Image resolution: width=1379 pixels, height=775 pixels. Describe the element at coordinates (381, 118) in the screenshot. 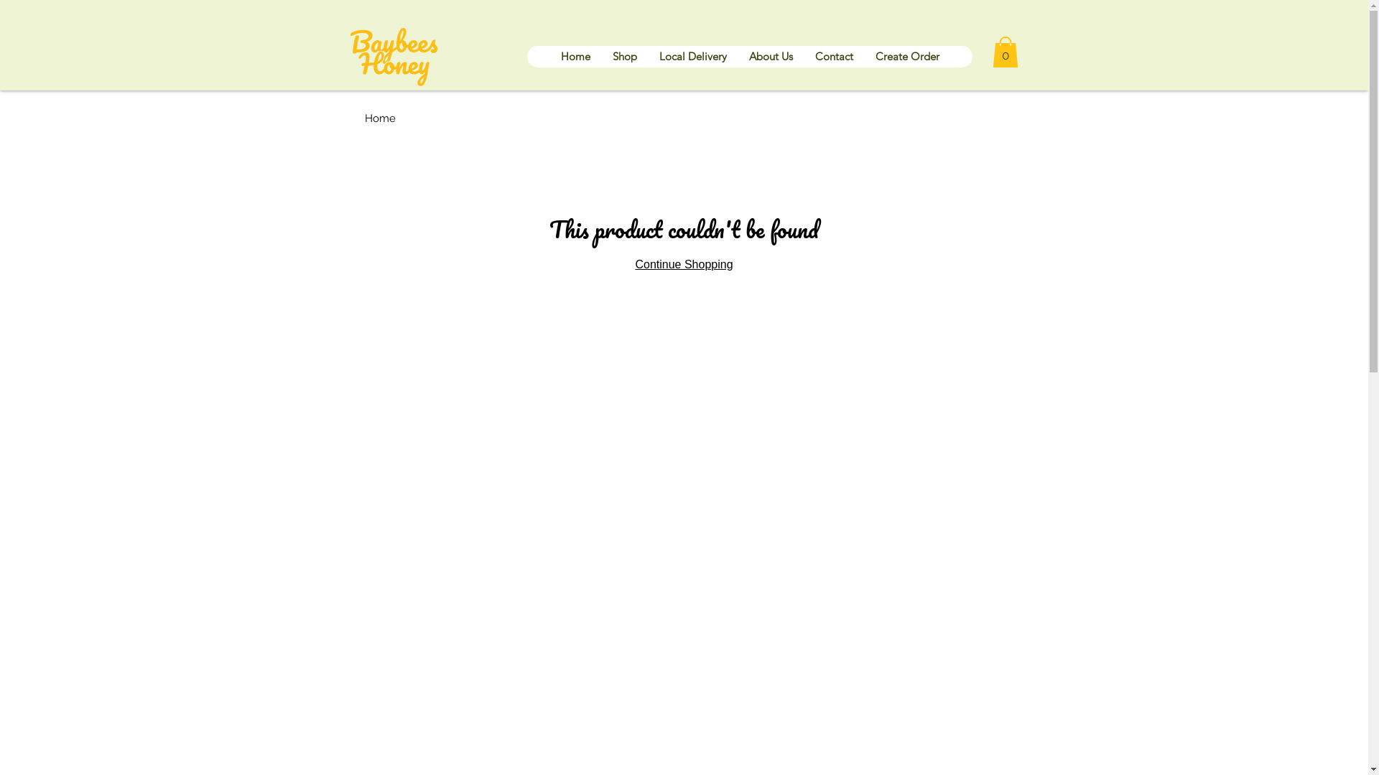

I see `Home` at that location.